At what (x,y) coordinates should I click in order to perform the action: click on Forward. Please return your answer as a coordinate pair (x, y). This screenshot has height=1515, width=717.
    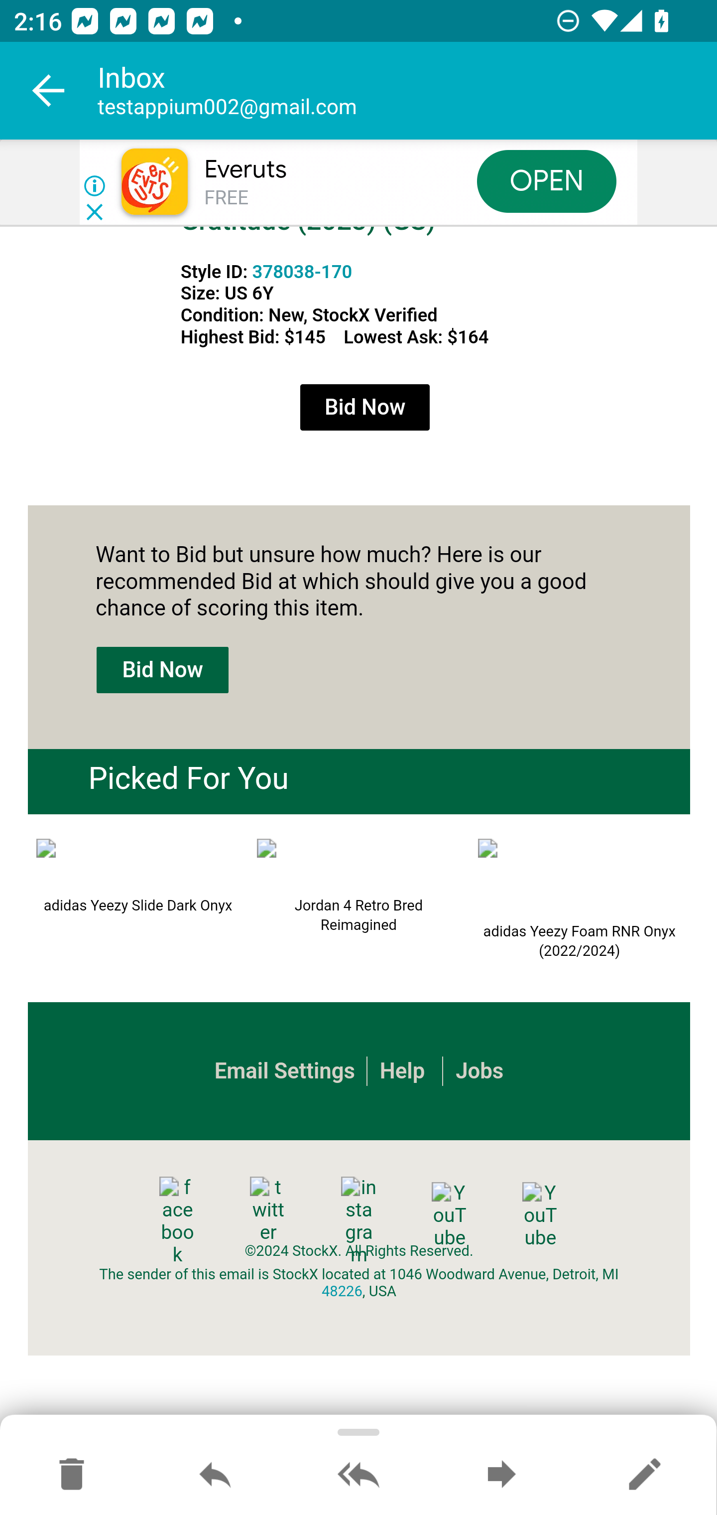
    Looking at the image, I should click on (501, 1475).